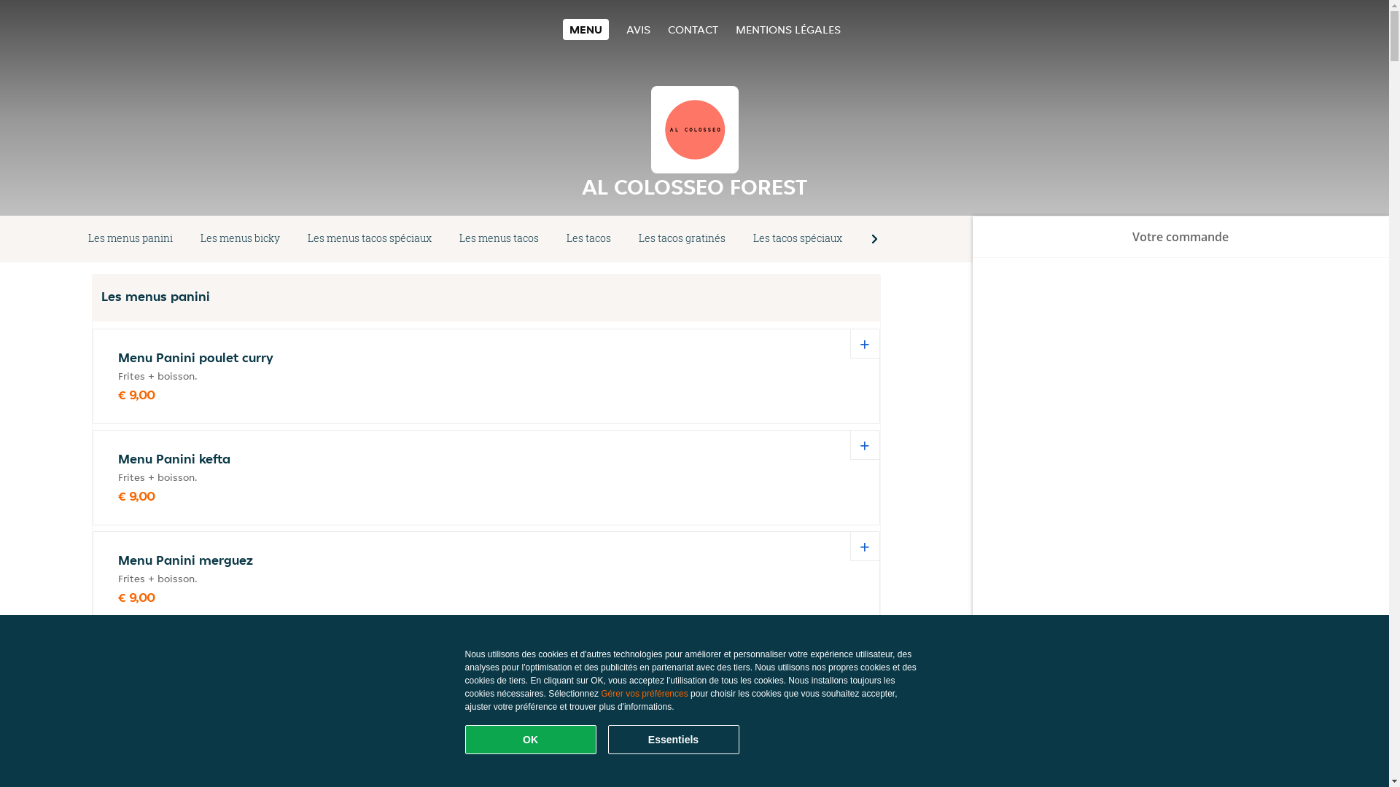 This screenshot has height=787, width=1400. I want to click on OK, so click(531, 740).